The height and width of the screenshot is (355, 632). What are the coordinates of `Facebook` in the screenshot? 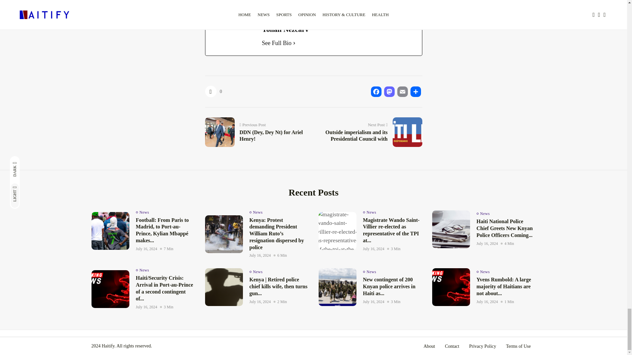 It's located at (376, 91).